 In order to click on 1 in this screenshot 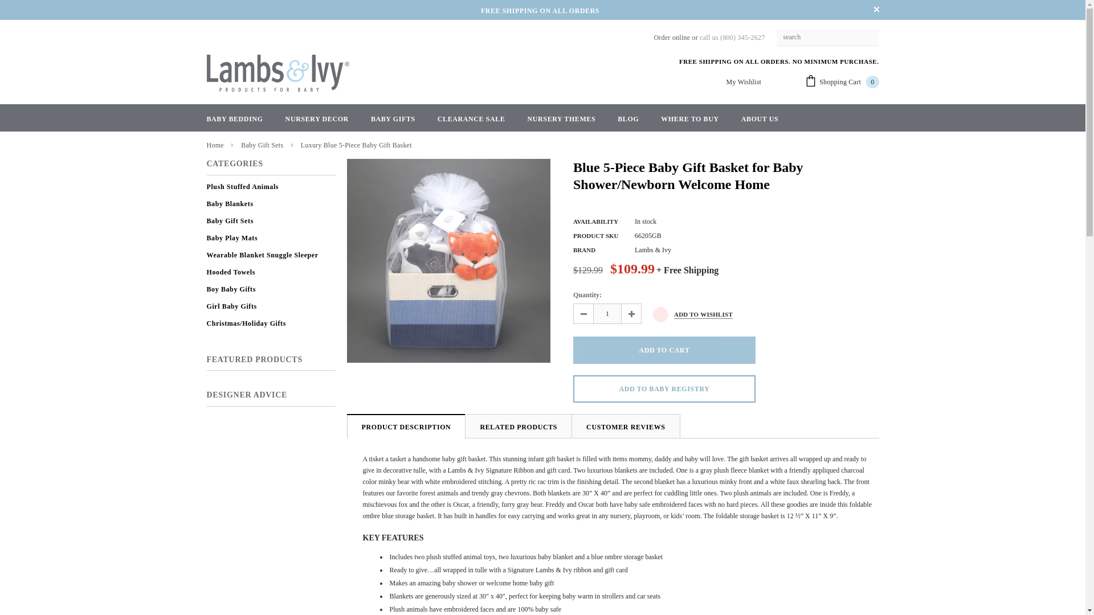, I will do `click(607, 314)`.